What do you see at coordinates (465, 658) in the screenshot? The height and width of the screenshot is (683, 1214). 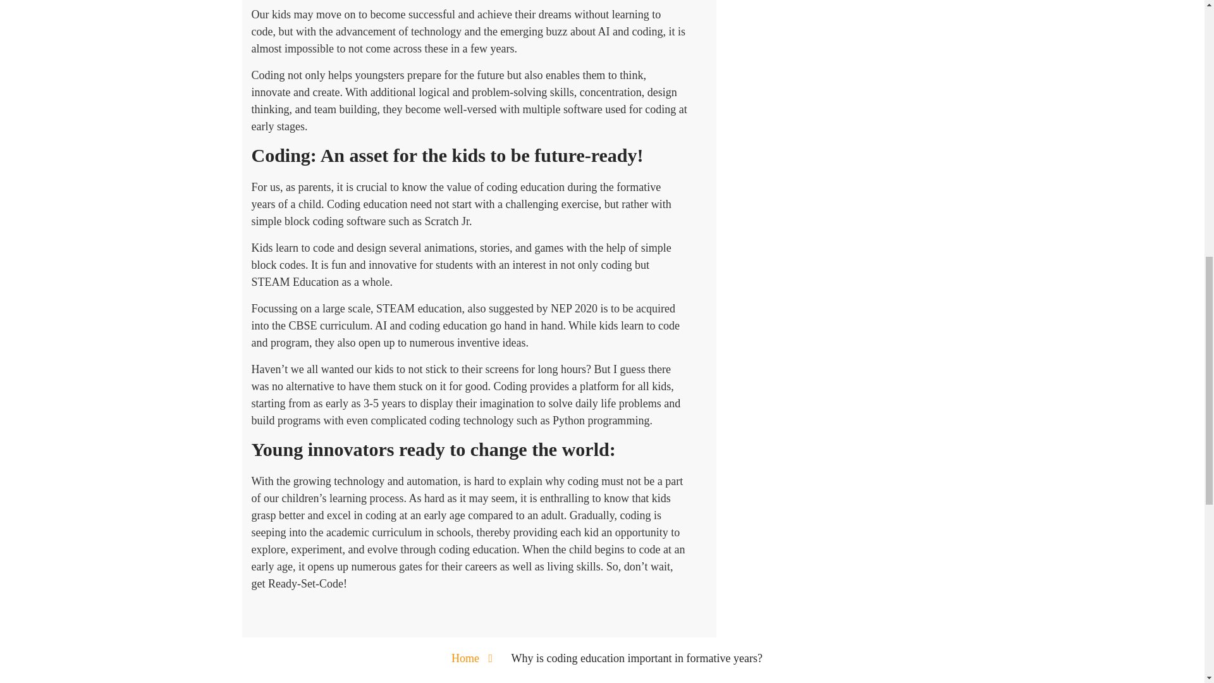 I see `Home` at bounding box center [465, 658].